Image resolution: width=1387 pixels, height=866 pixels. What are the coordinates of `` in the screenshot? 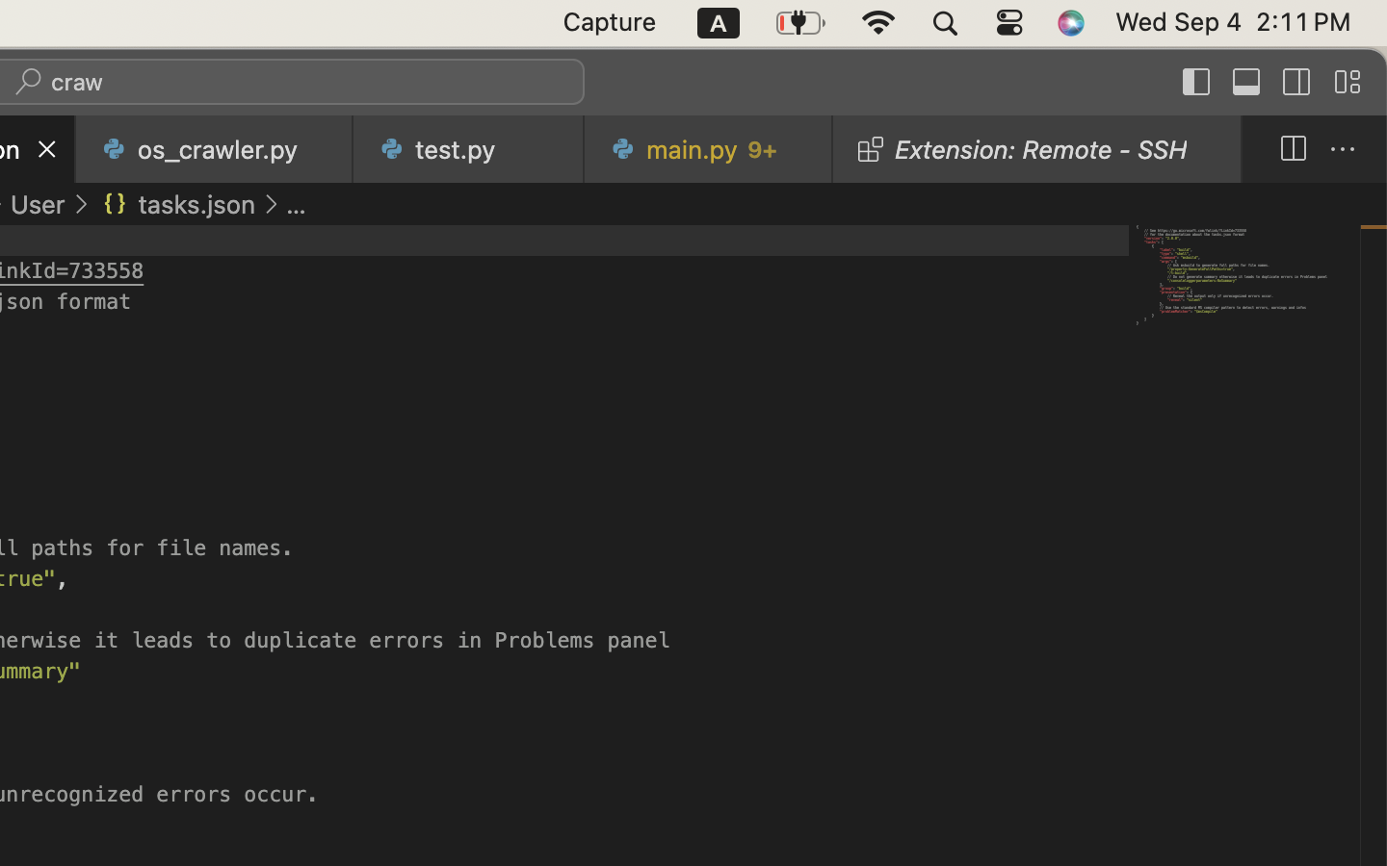 It's located at (1247, 83).